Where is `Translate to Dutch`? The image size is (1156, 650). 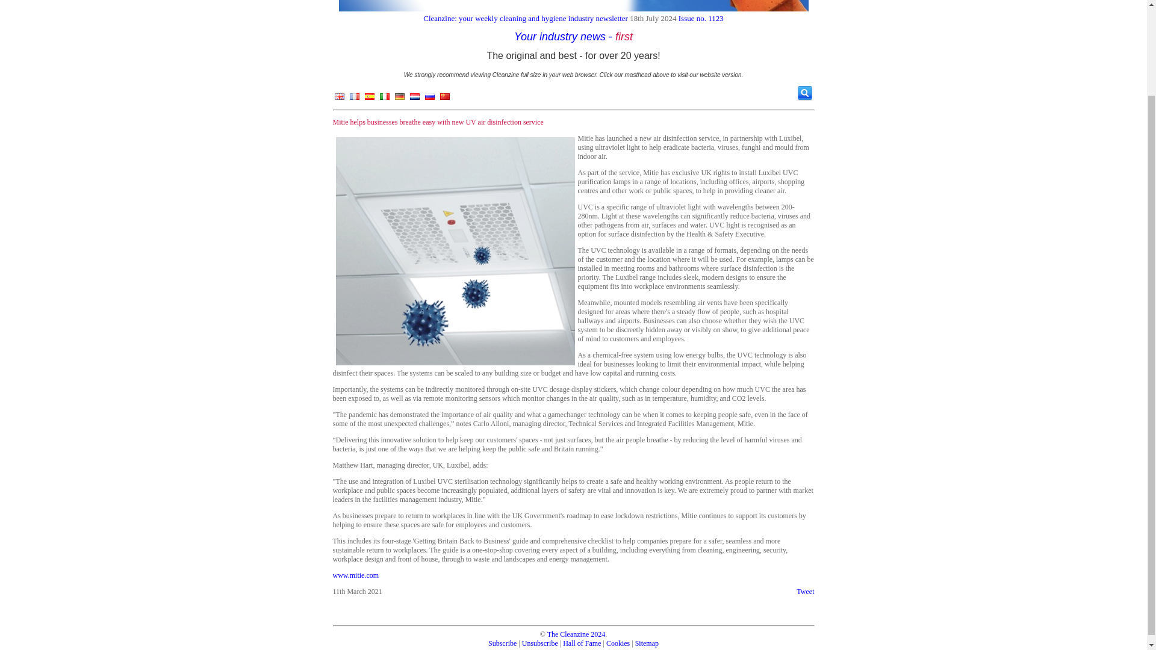 Translate to Dutch is located at coordinates (414, 99).